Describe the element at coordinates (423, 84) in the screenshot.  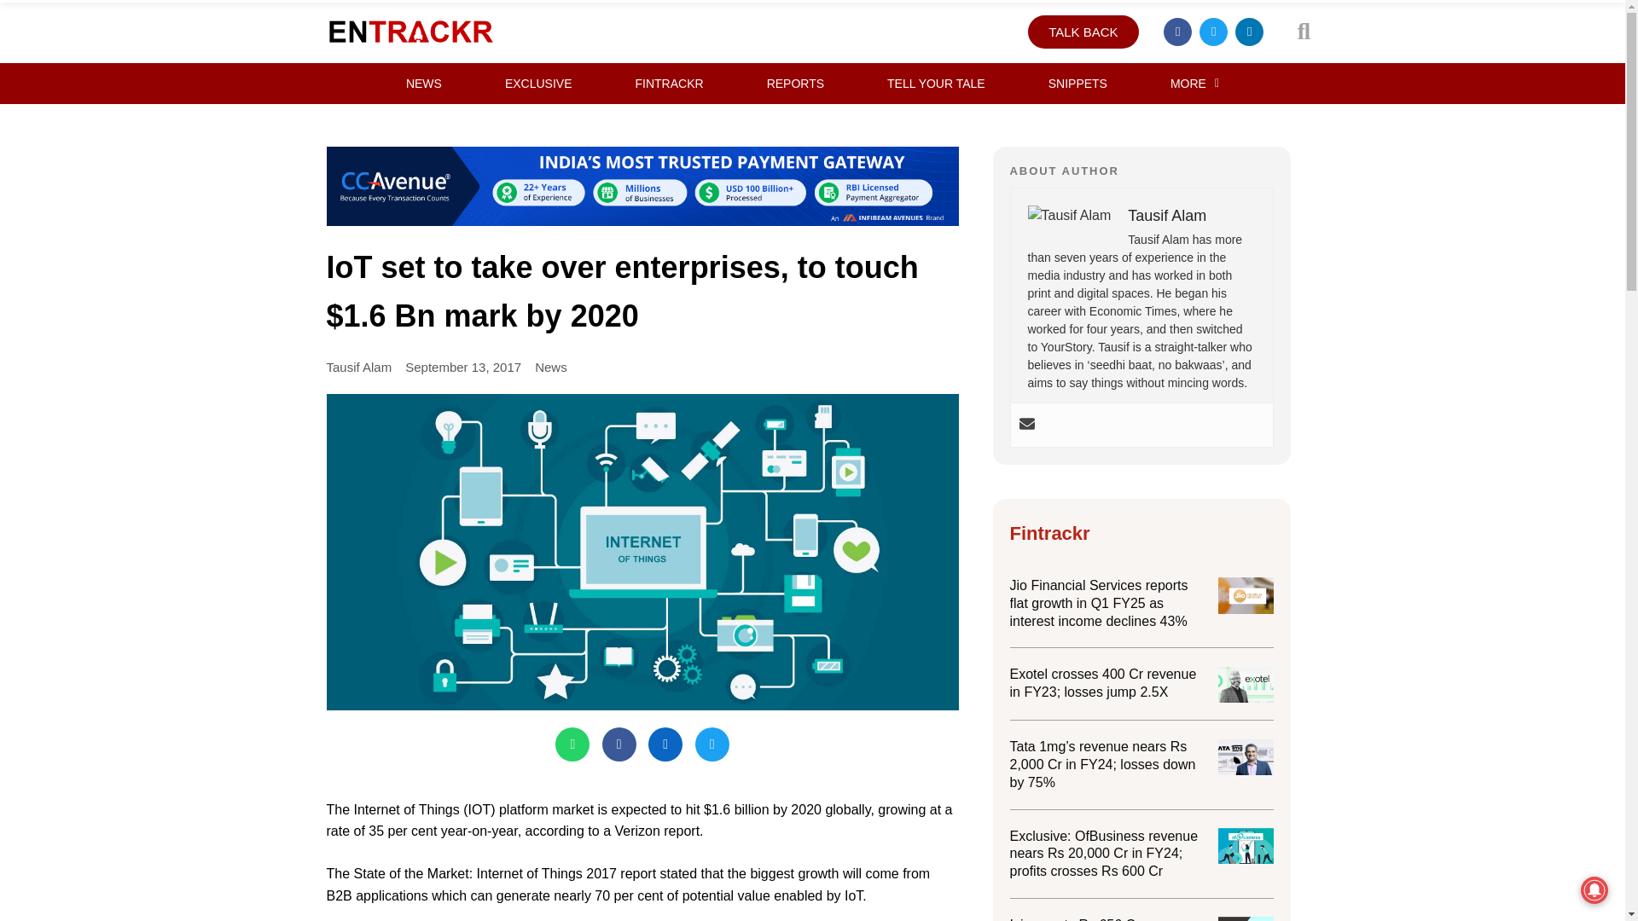
I see `NEWS` at that location.